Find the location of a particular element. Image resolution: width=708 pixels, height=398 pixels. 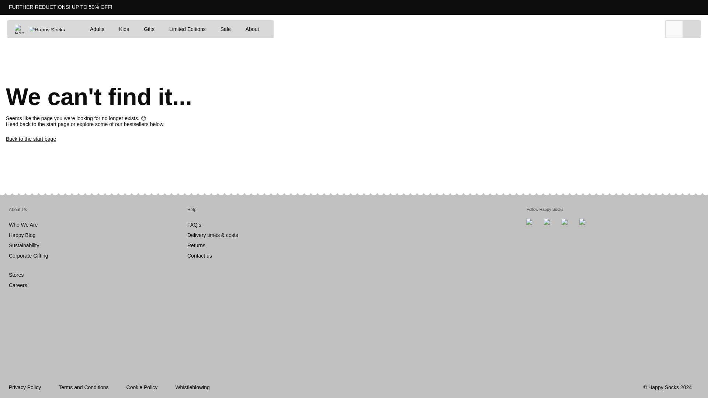

Kids is located at coordinates (124, 29).